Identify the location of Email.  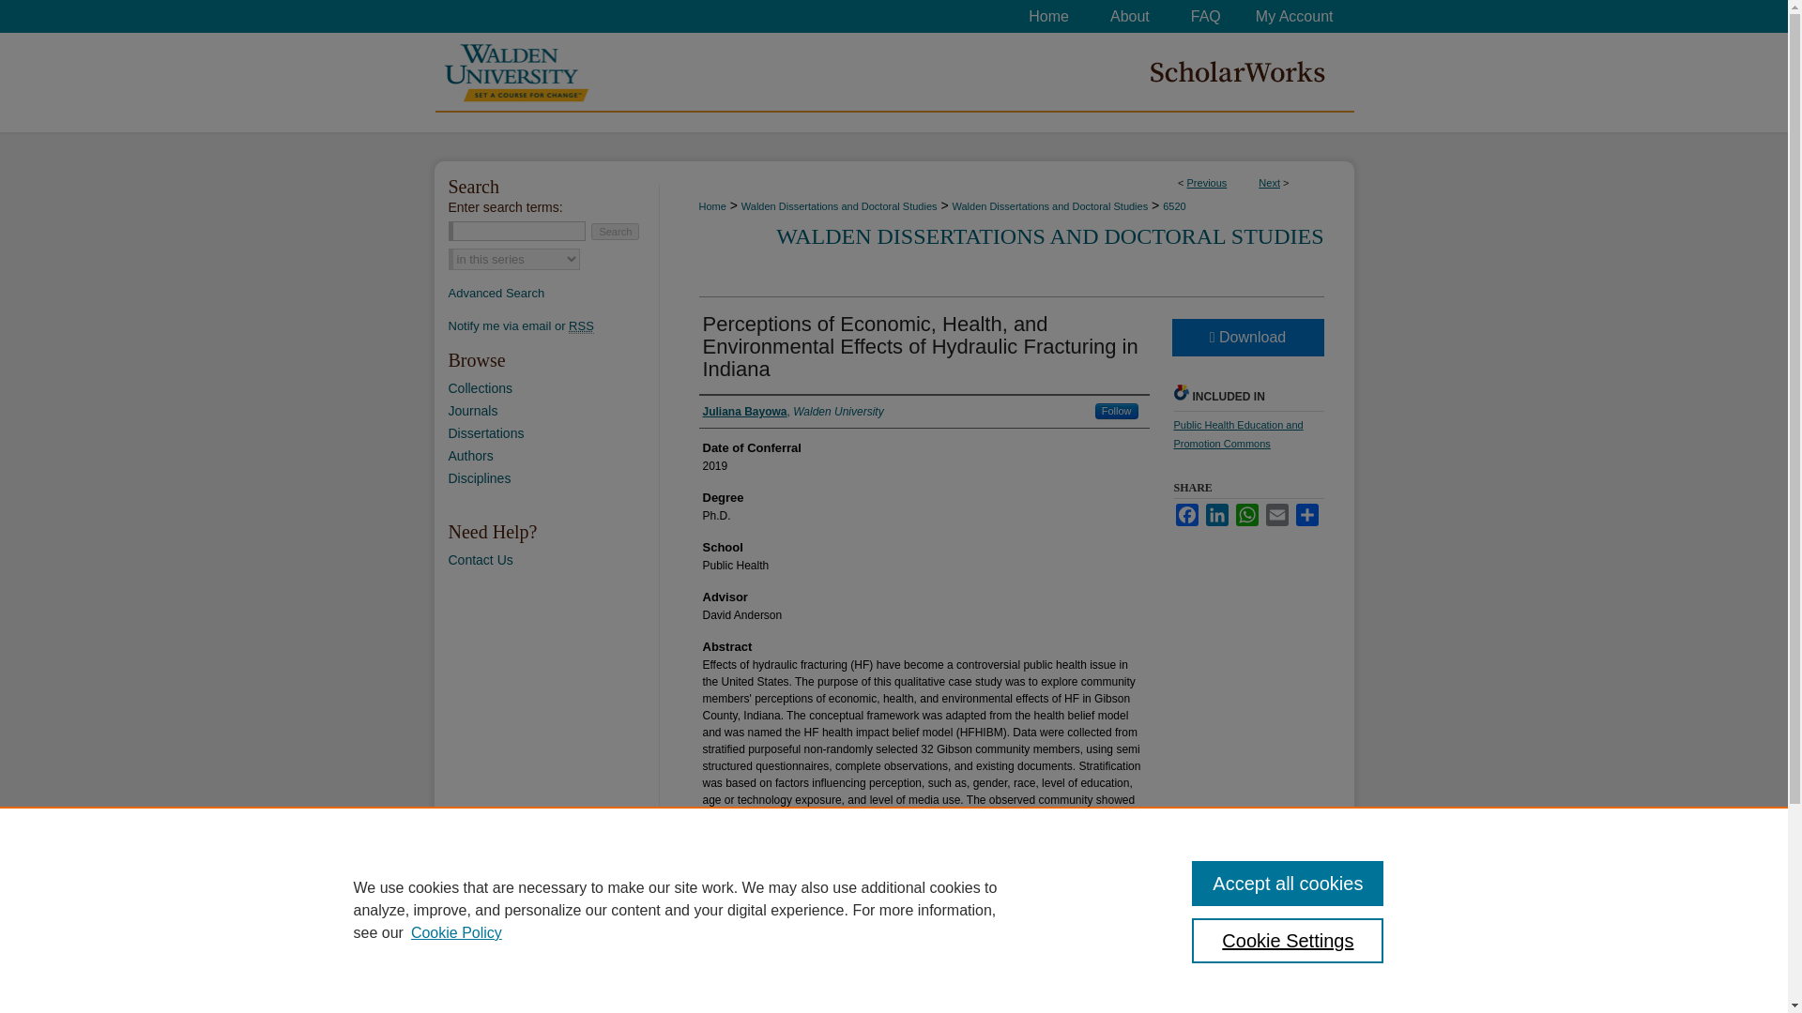
(1276, 514).